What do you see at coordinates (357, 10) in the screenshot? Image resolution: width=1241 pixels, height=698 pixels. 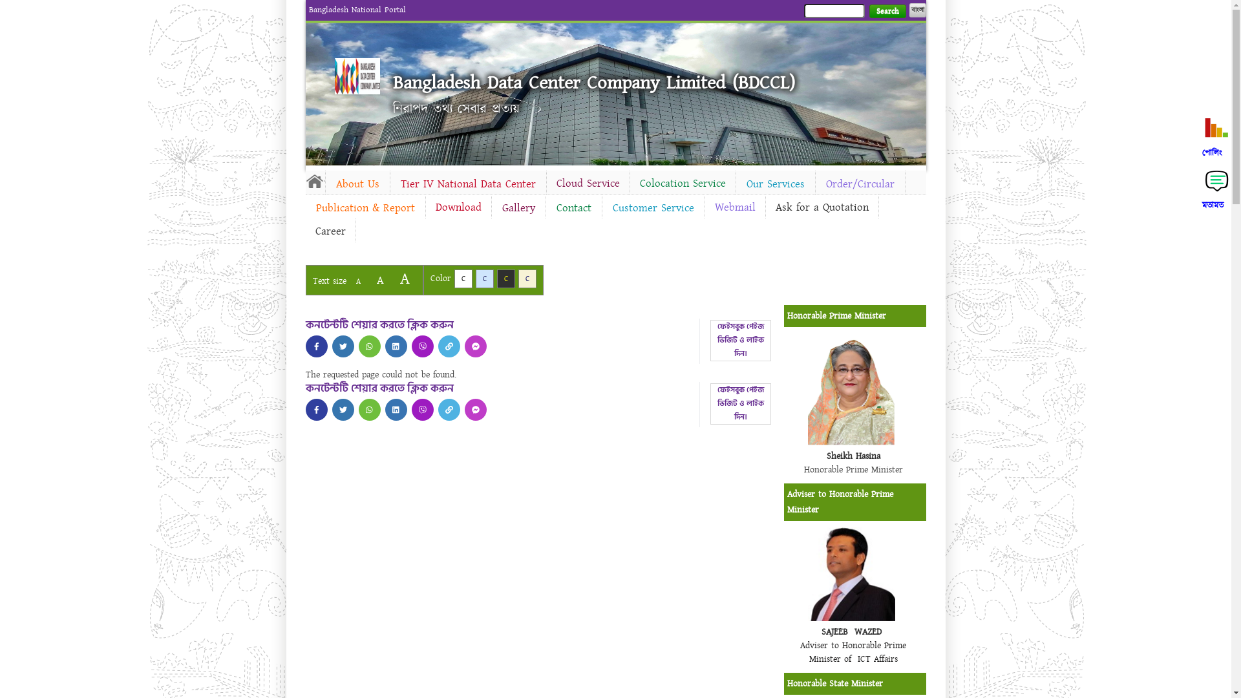 I see `Bangladesh National Portal` at bounding box center [357, 10].